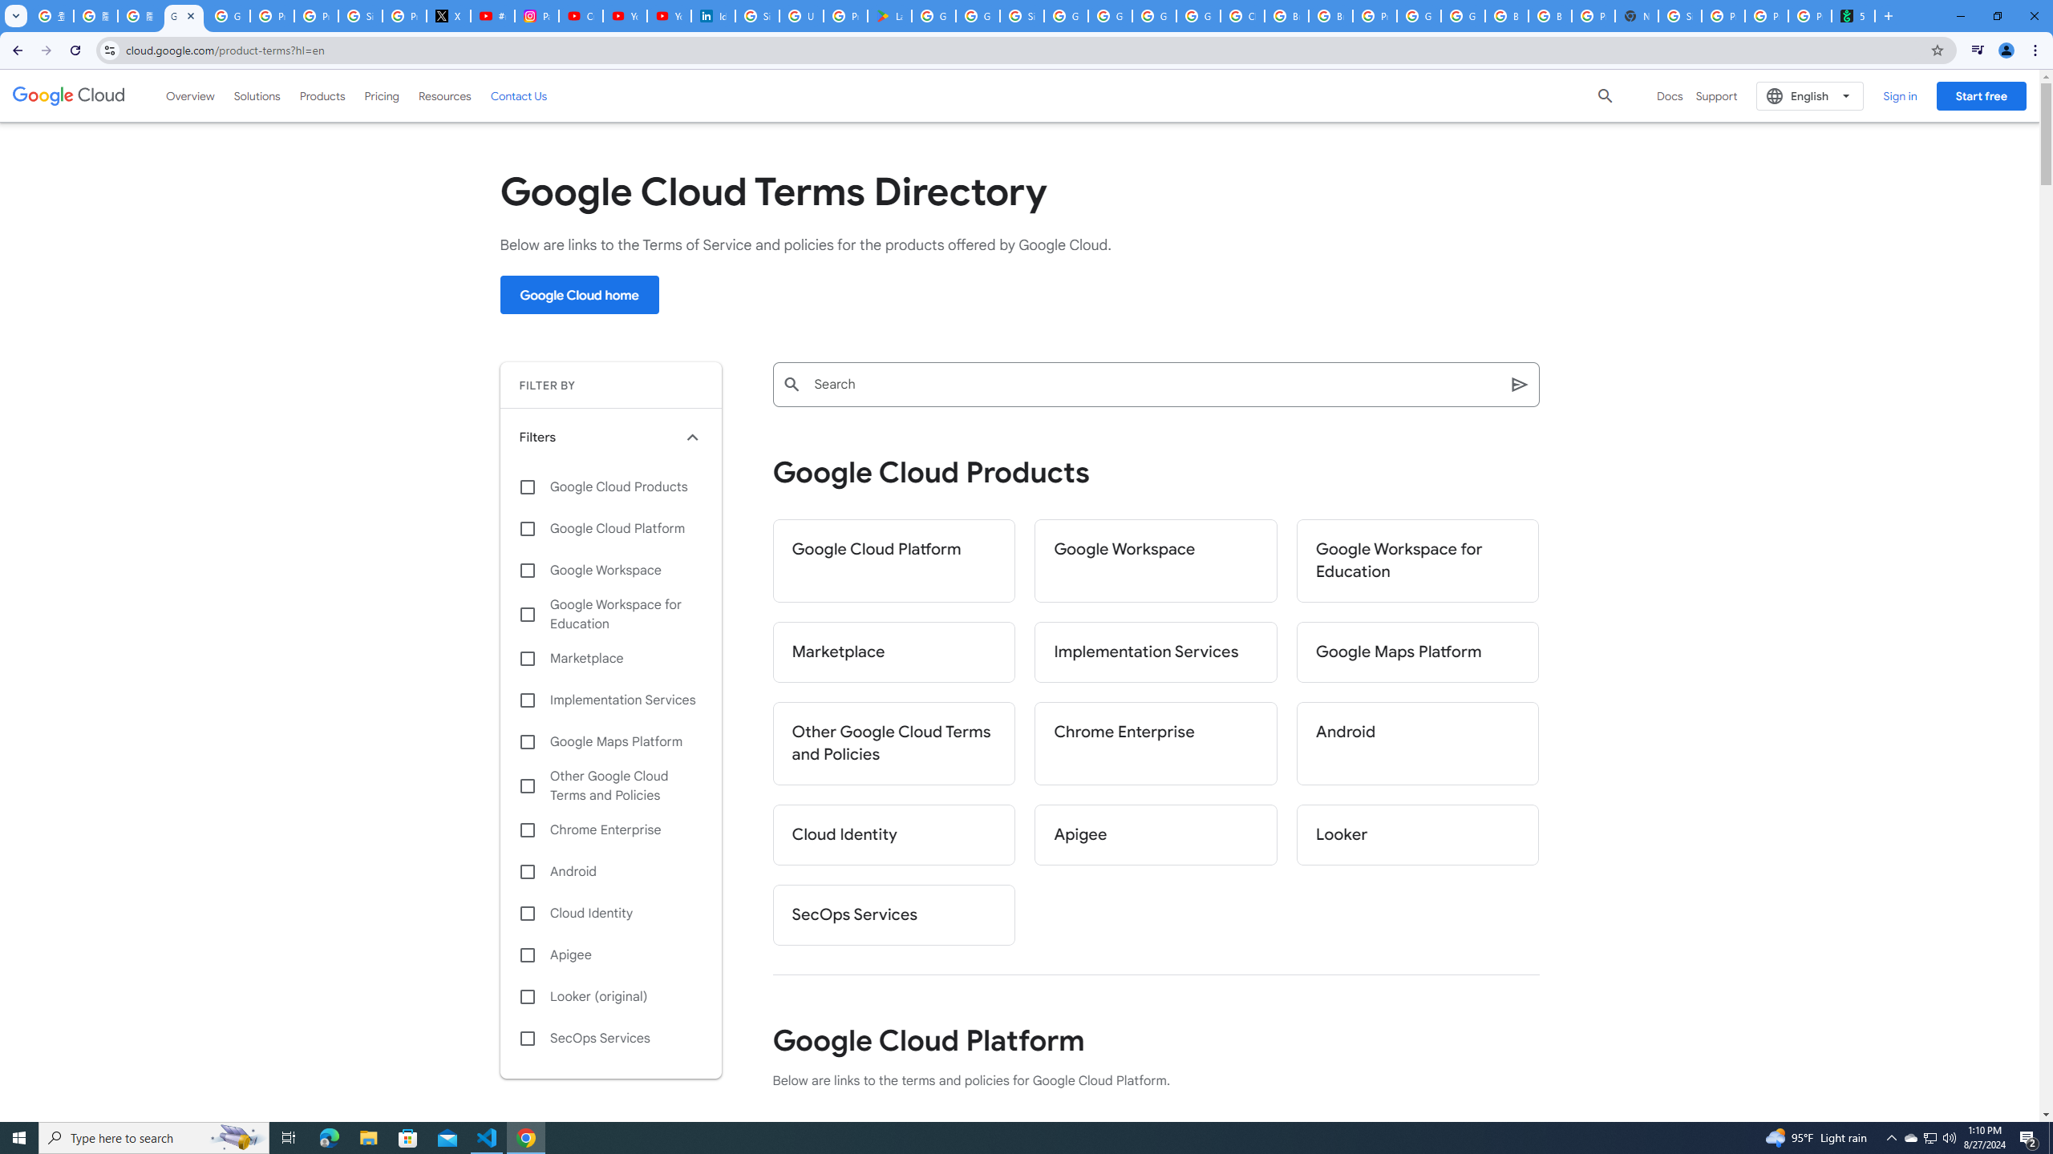 Image resolution: width=2053 pixels, height=1154 pixels. Describe the element at coordinates (1418, 561) in the screenshot. I see `Google Workspace for Education` at that location.